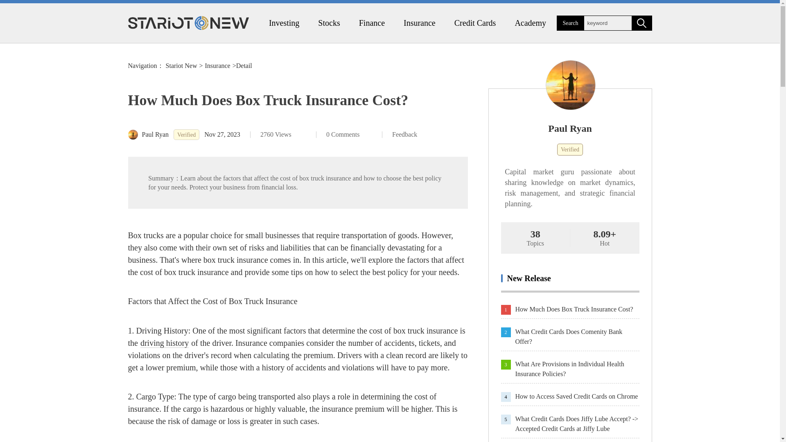 This screenshot has height=442, width=786. Describe the element at coordinates (329, 23) in the screenshot. I see `Stocks` at that location.